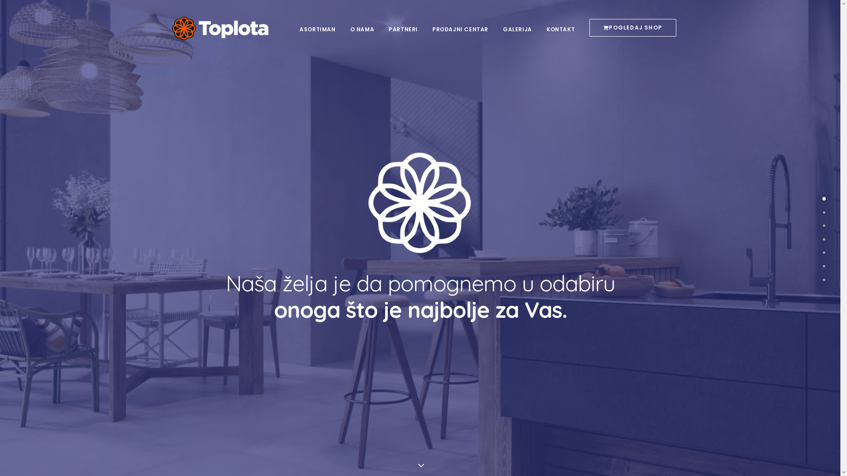 The height and width of the screenshot is (476, 847). Describe the element at coordinates (320, 28) in the screenshot. I see `ASORTIMAN` at that location.